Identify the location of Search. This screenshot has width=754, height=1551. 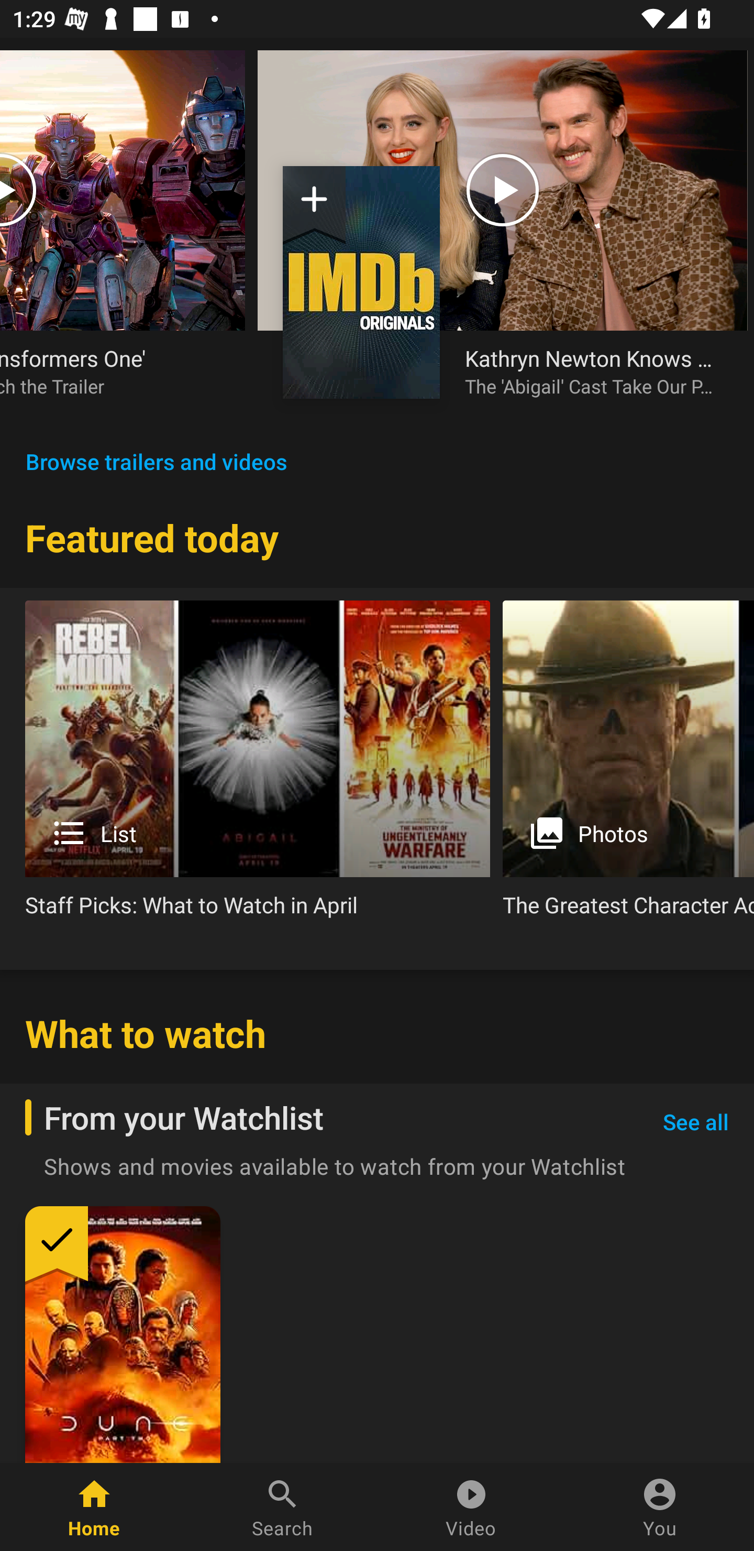
(283, 1507).